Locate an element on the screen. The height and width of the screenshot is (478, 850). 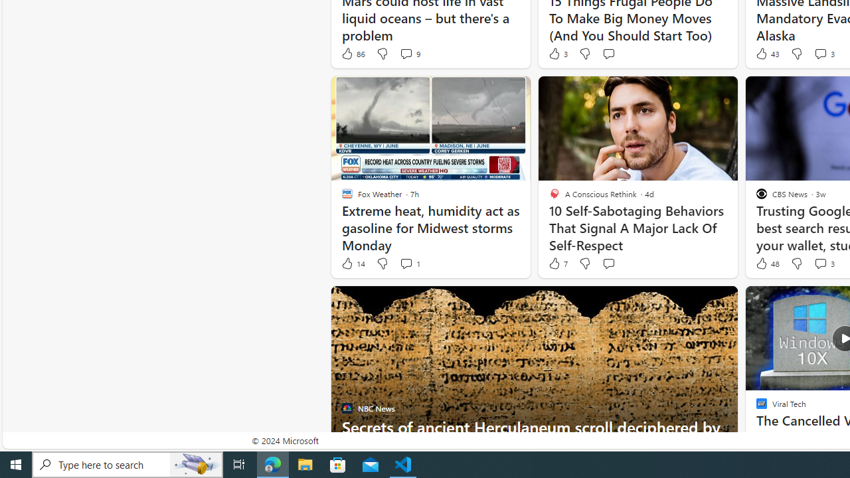
48 Like is located at coordinates (766, 264).